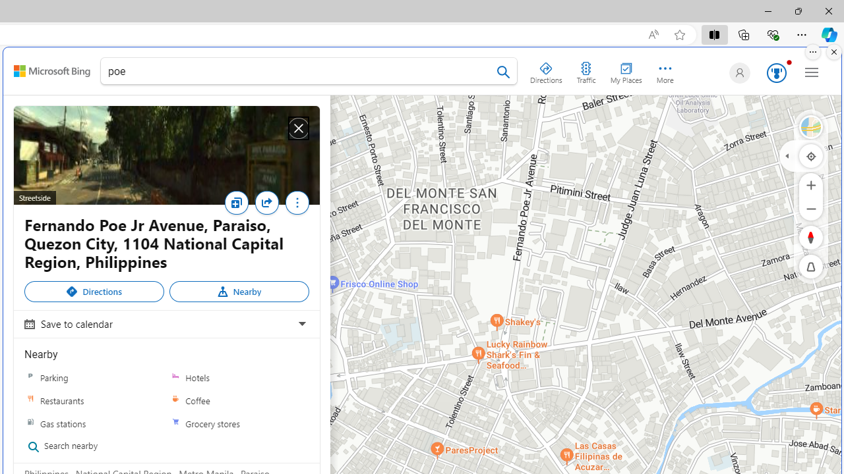 This screenshot has height=474, width=844. I want to click on Grocery stores, so click(239, 423).